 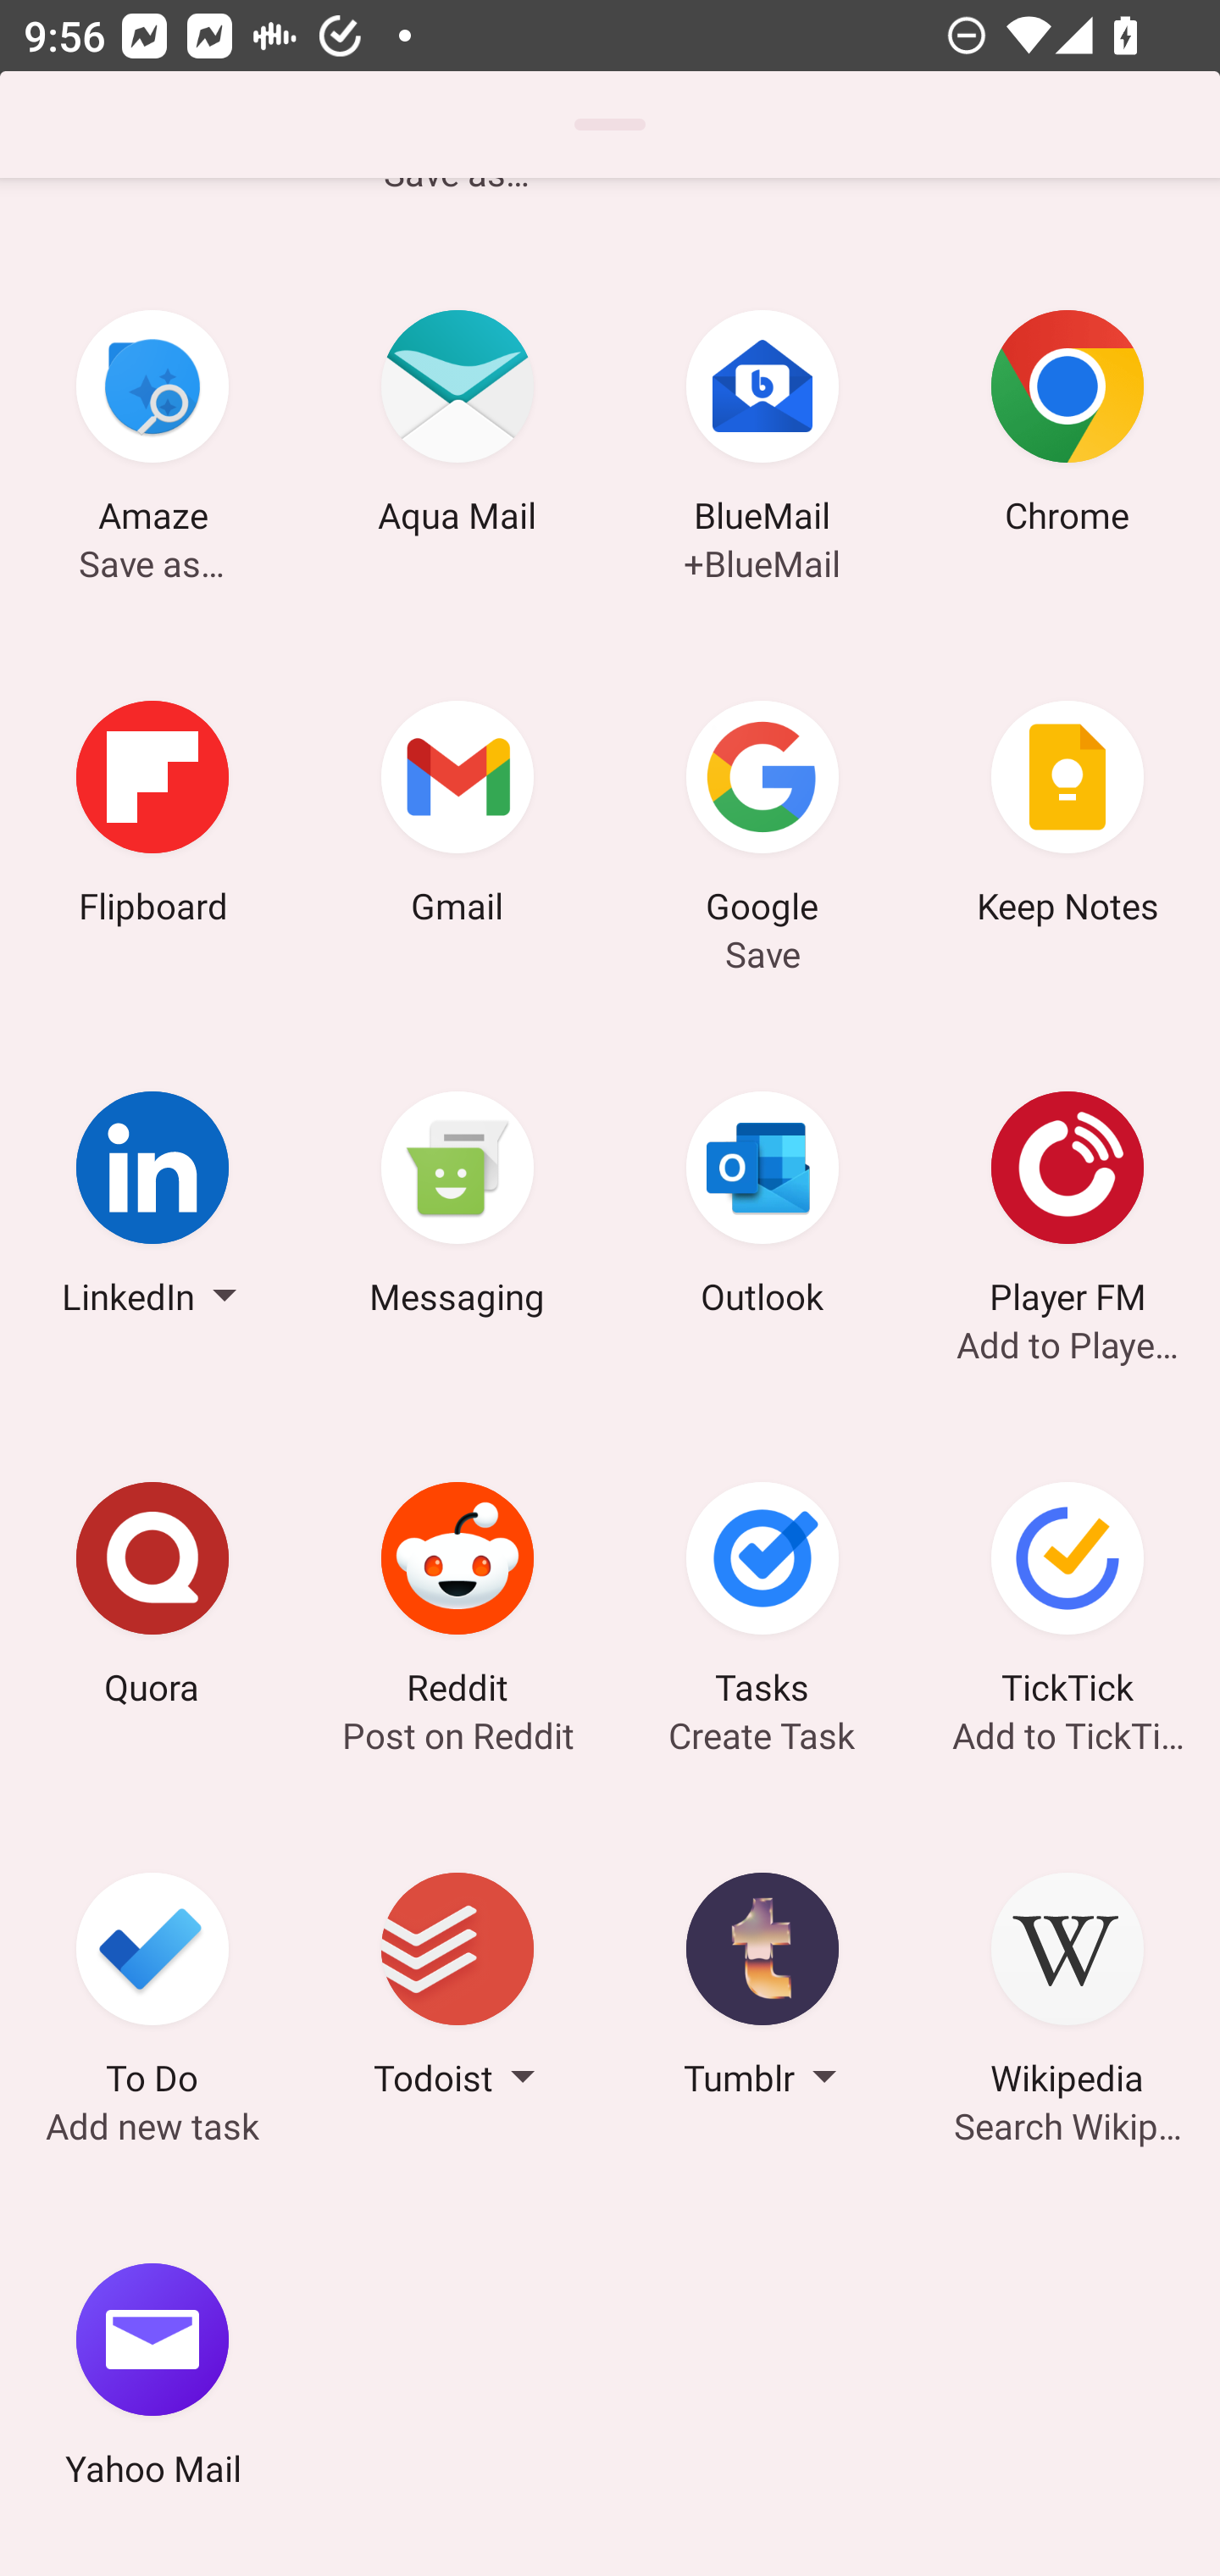 I want to click on Chrome, so click(x=1067, y=427).